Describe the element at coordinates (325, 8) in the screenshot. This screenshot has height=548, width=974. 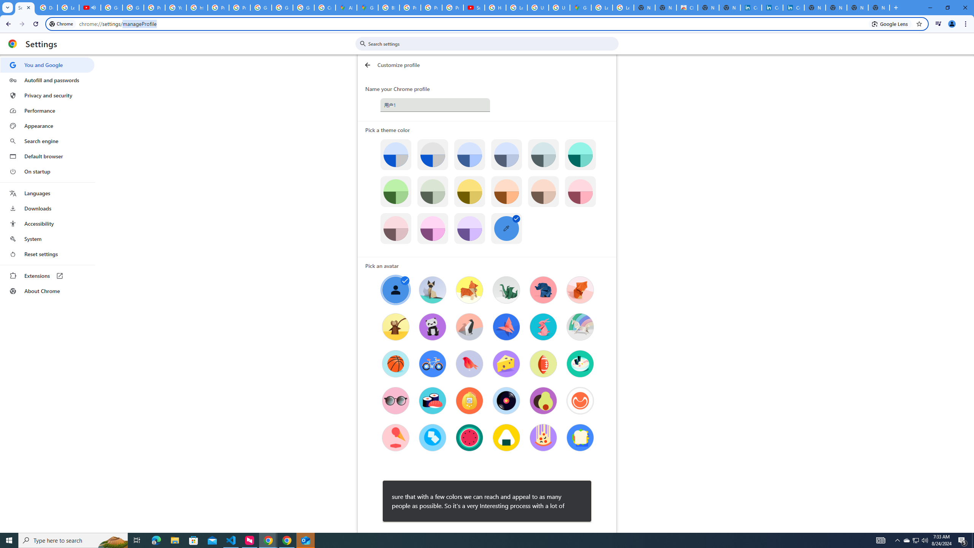
I see `Create your Google Account` at that location.